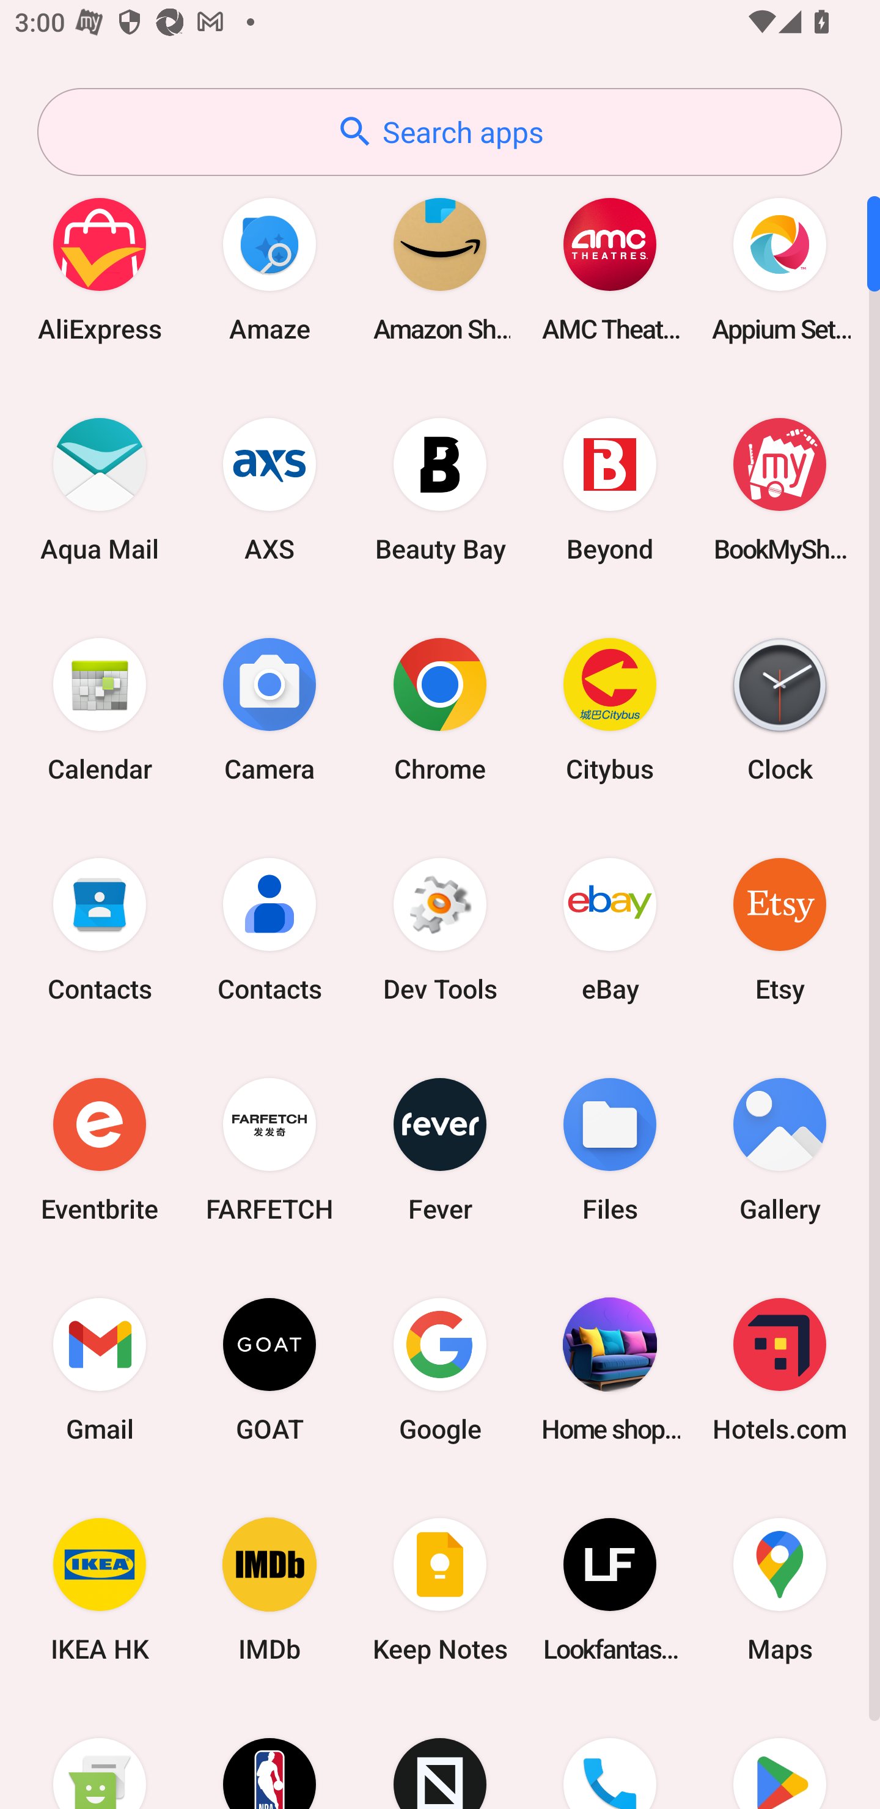 Image resolution: width=880 pixels, height=1809 pixels. I want to click on NBA, so click(269, 1755).